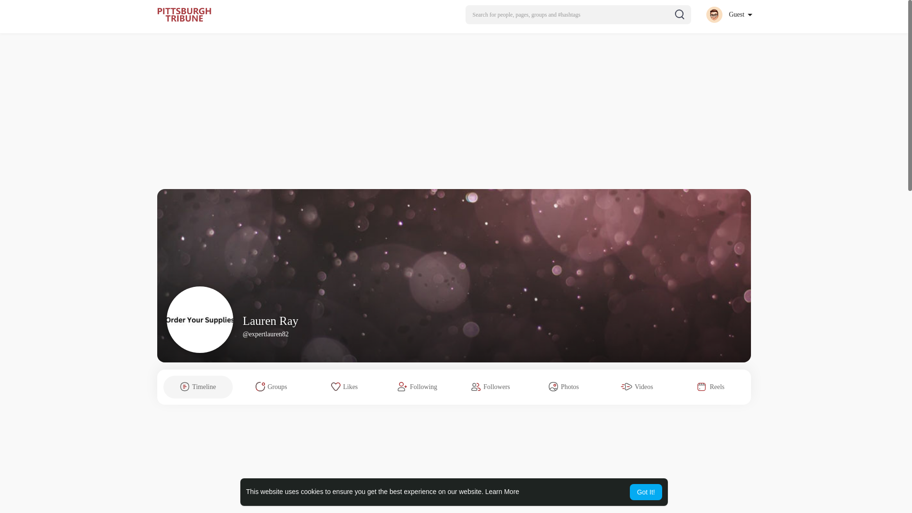 The height and width of the screenshot is (513, 912). What do you see at coordinates (270, 321) in the screenshot?
I see `Lauren Ray` at bounding box center [270, 321].